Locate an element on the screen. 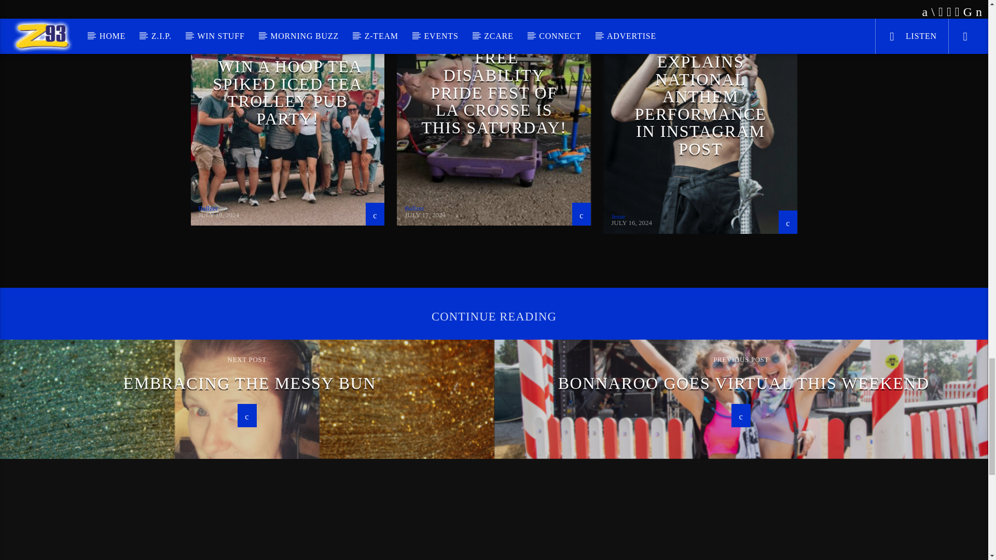  Posts by Jesse is located at coordinates (618, 217).